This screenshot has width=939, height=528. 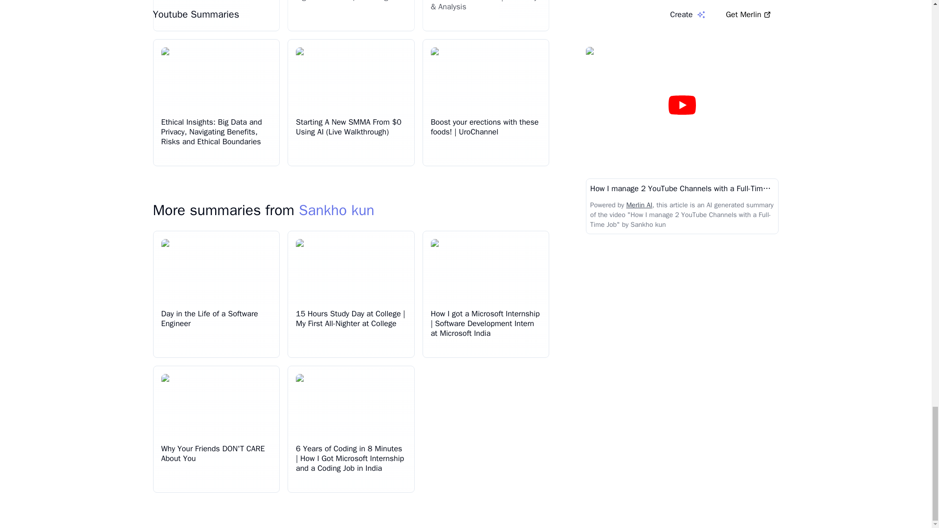 What do you see at coordinates (210, 318) in the screenshot?
I see `Day in the Life of a Software Engineer` at bounding box center [210, 318].